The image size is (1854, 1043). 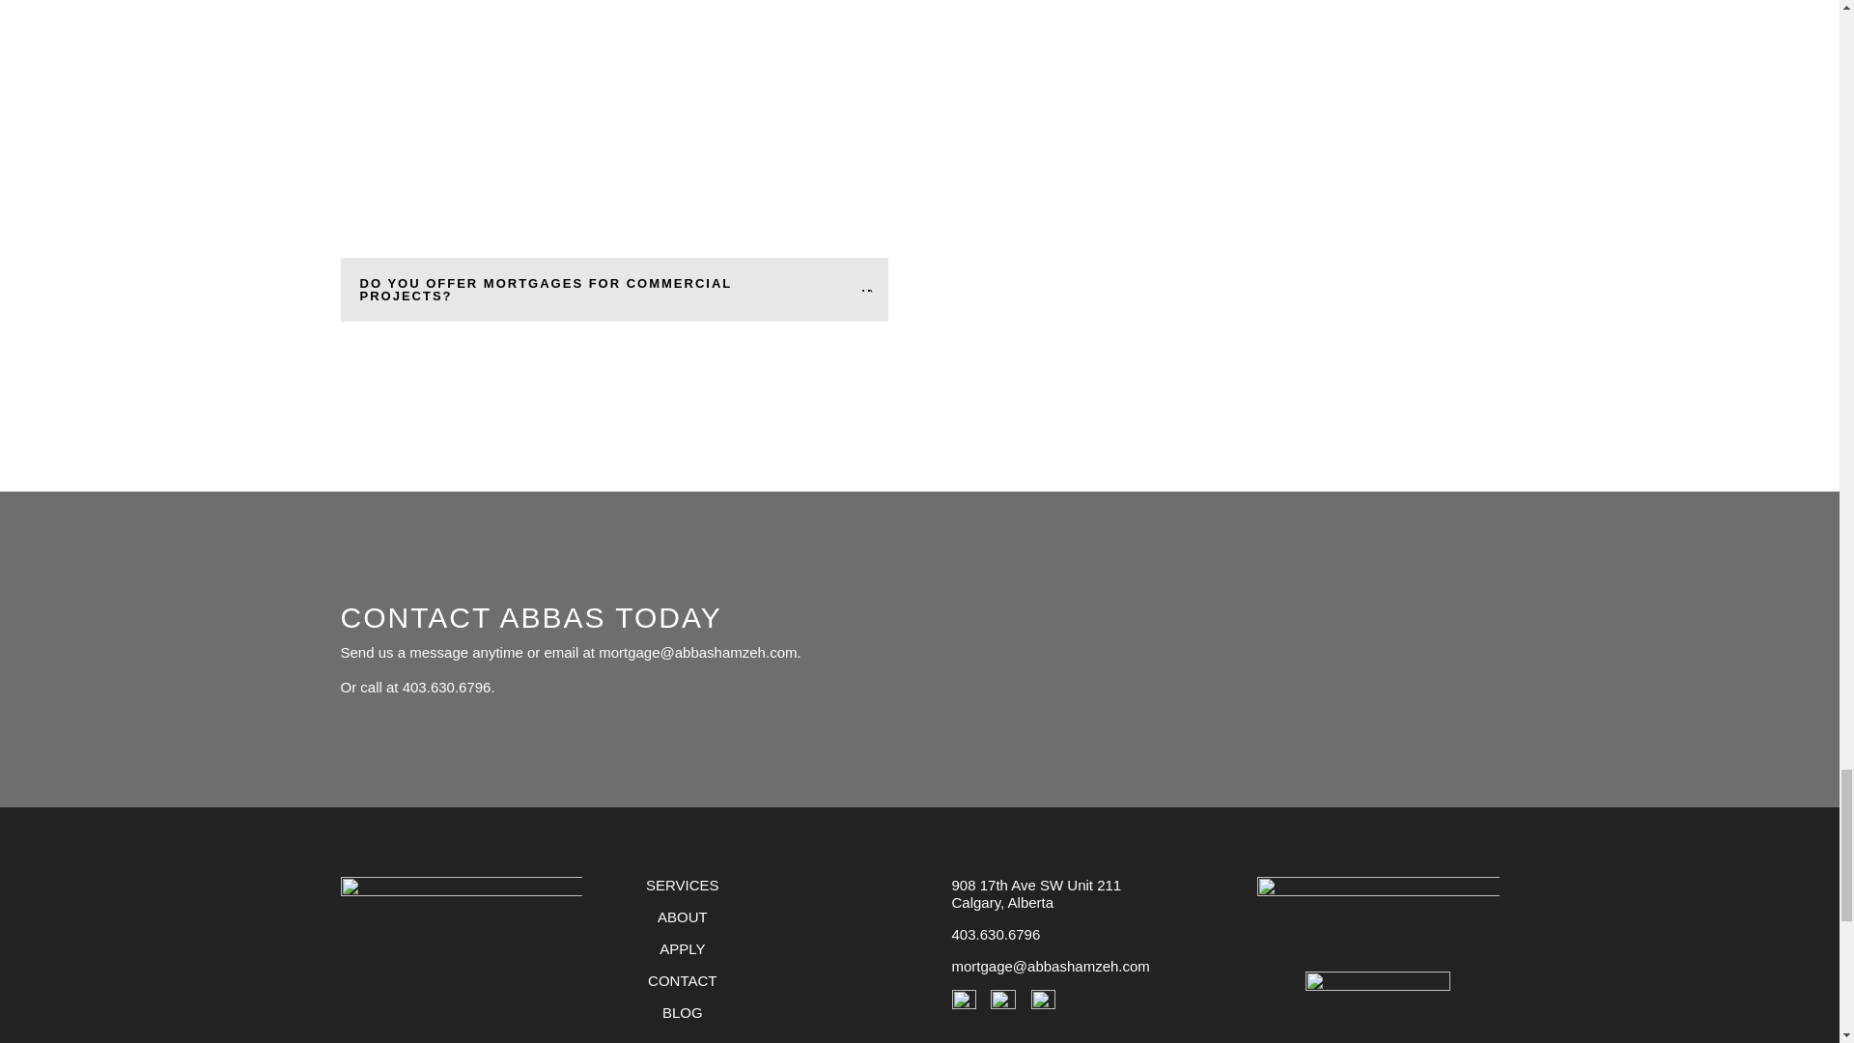 I want to click on SERVICES, so click(x=682, y=885).